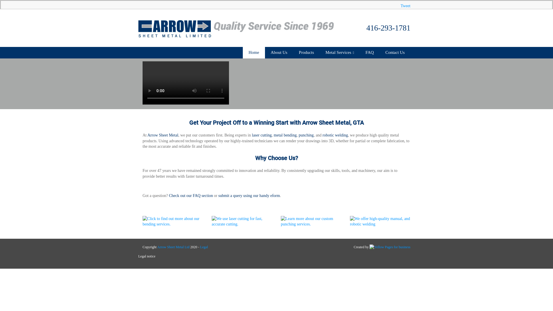  I want to click on Legal, so click(204, 247).